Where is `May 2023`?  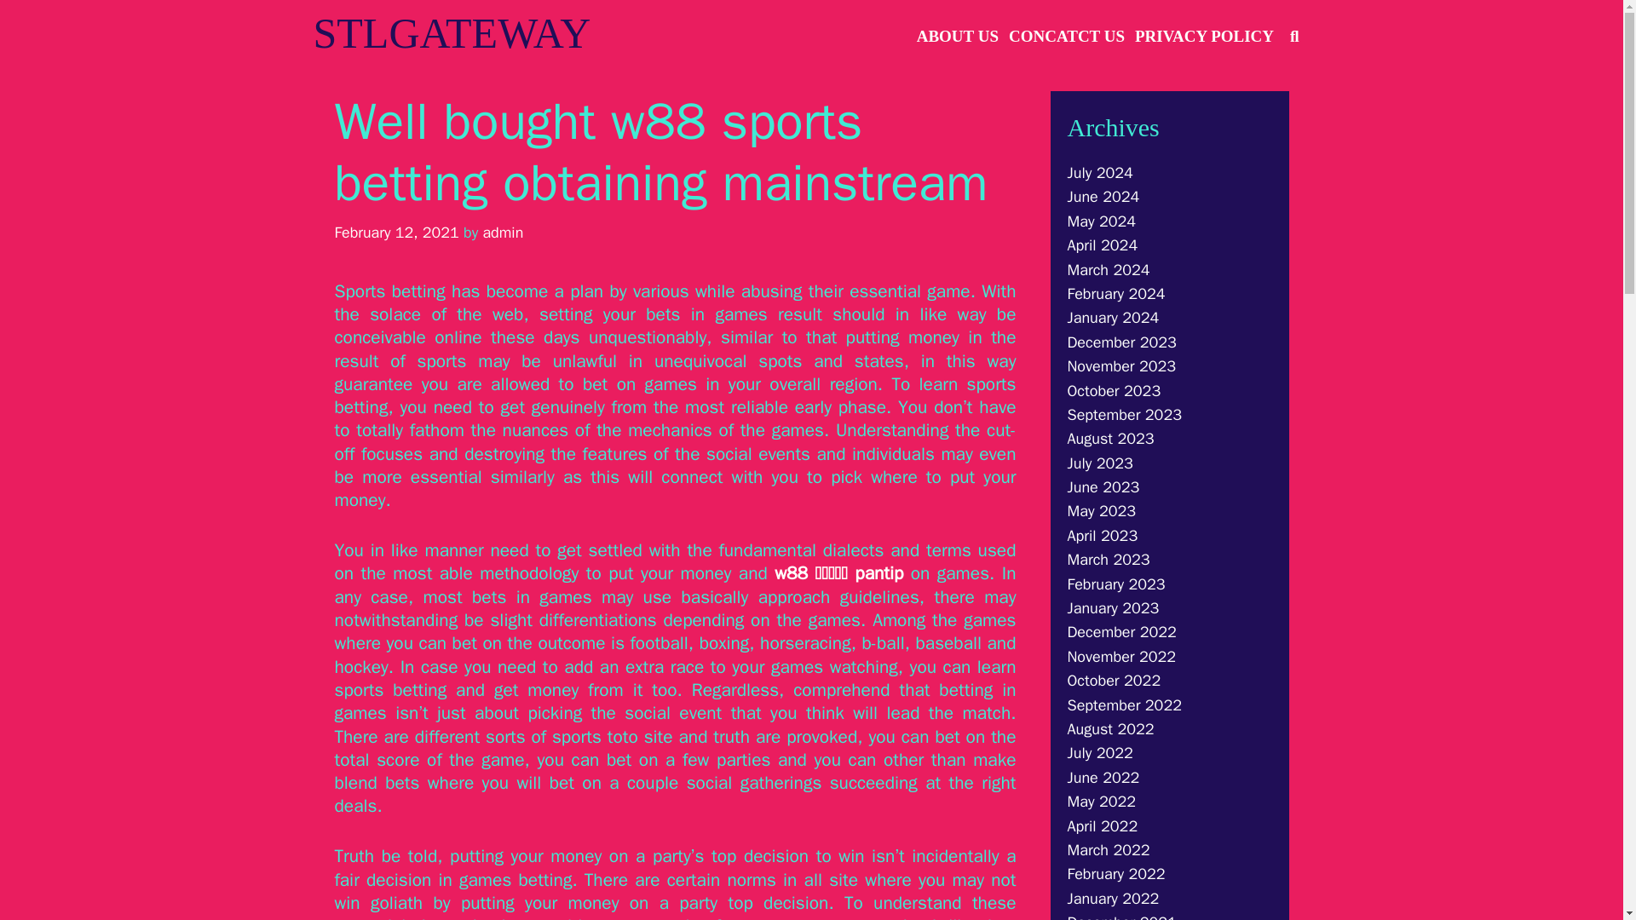
May 2023 is located at coordinates (1101, 511).